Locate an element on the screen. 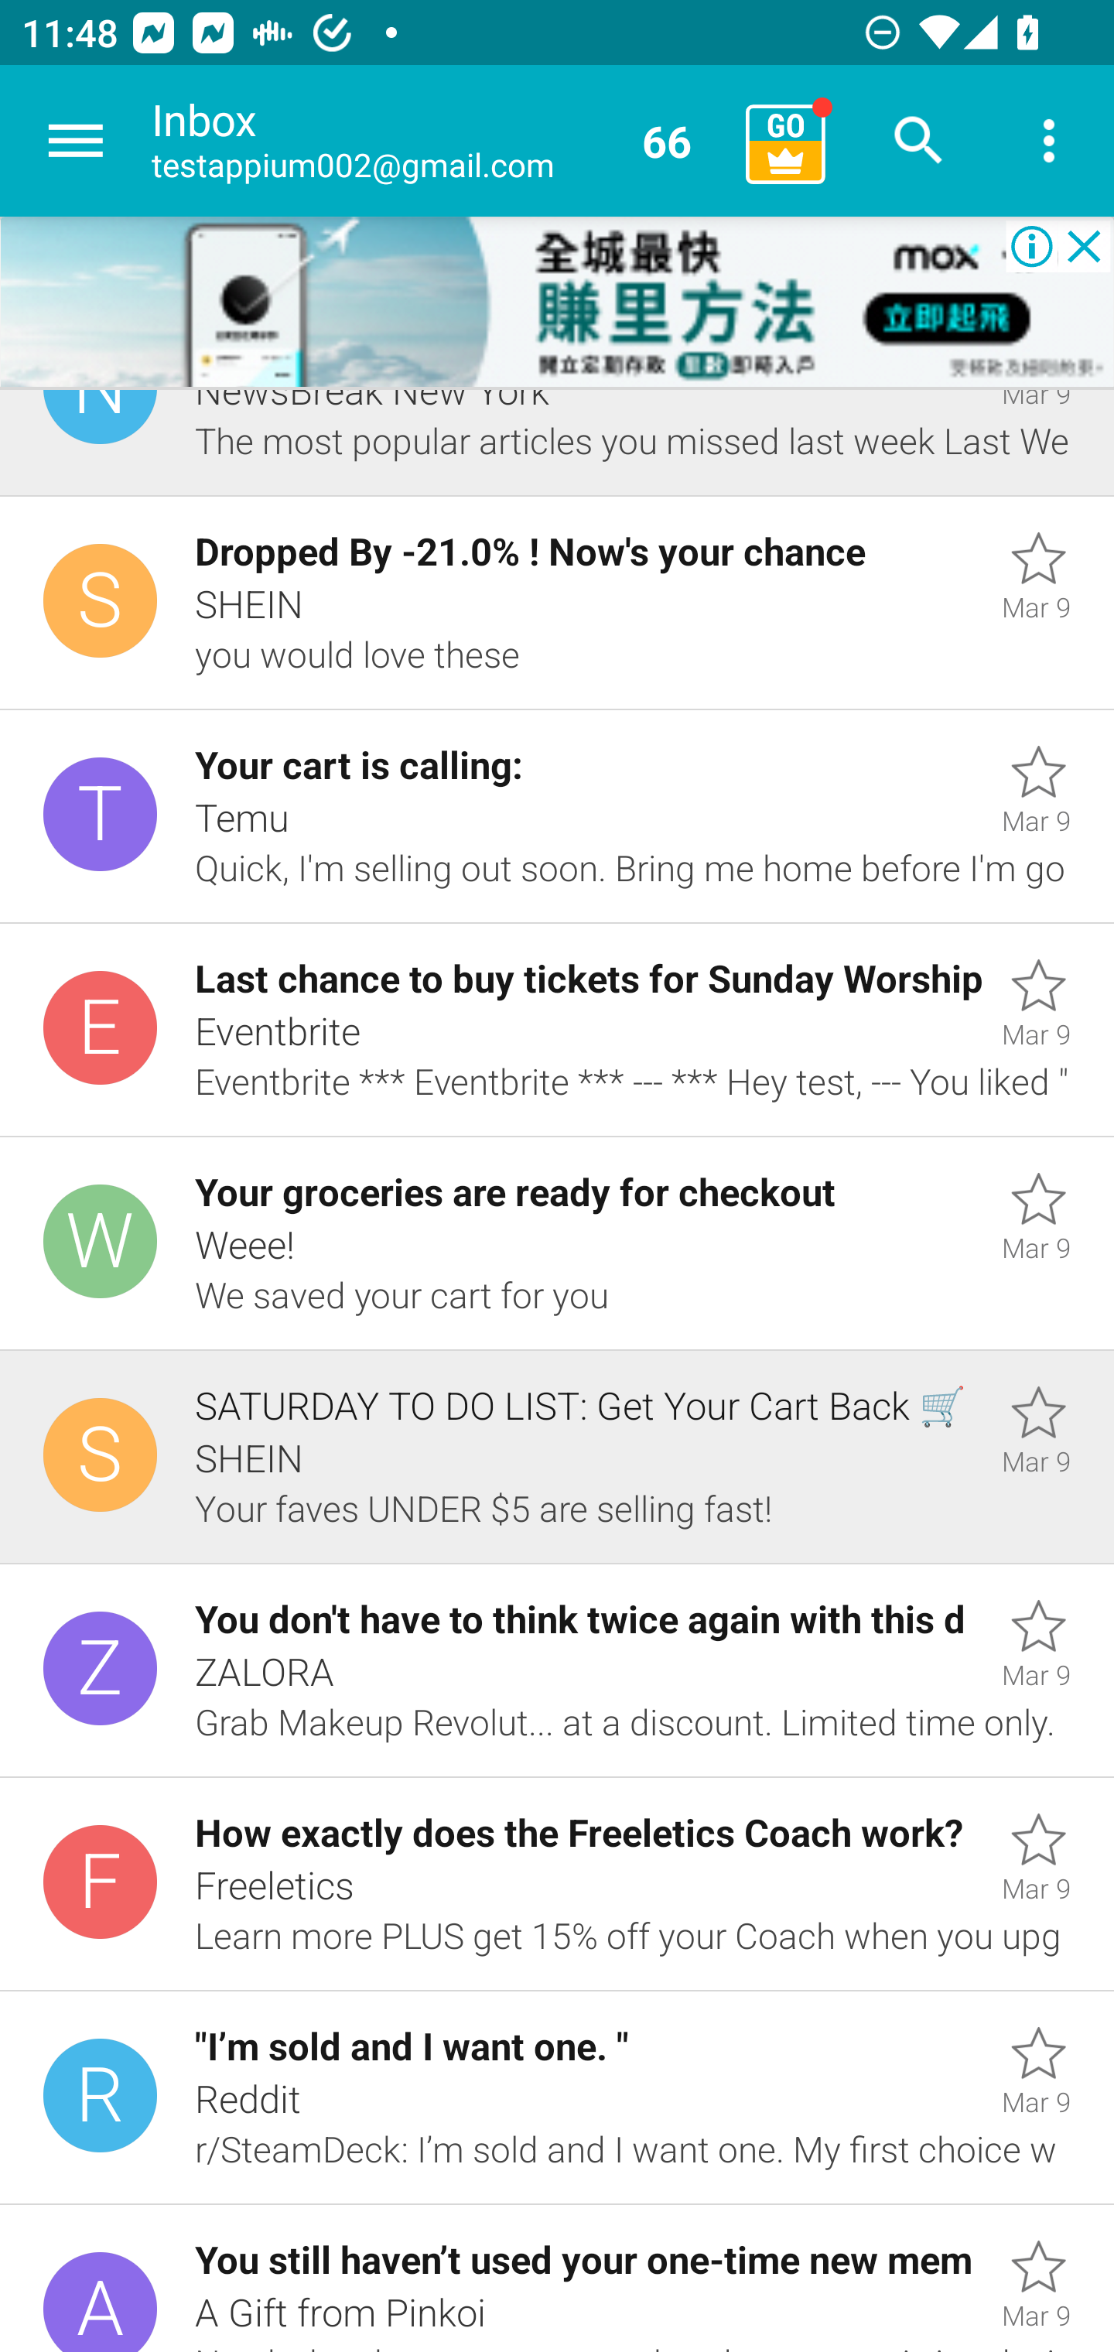  Advertisement is located at coordinates (557, 303).